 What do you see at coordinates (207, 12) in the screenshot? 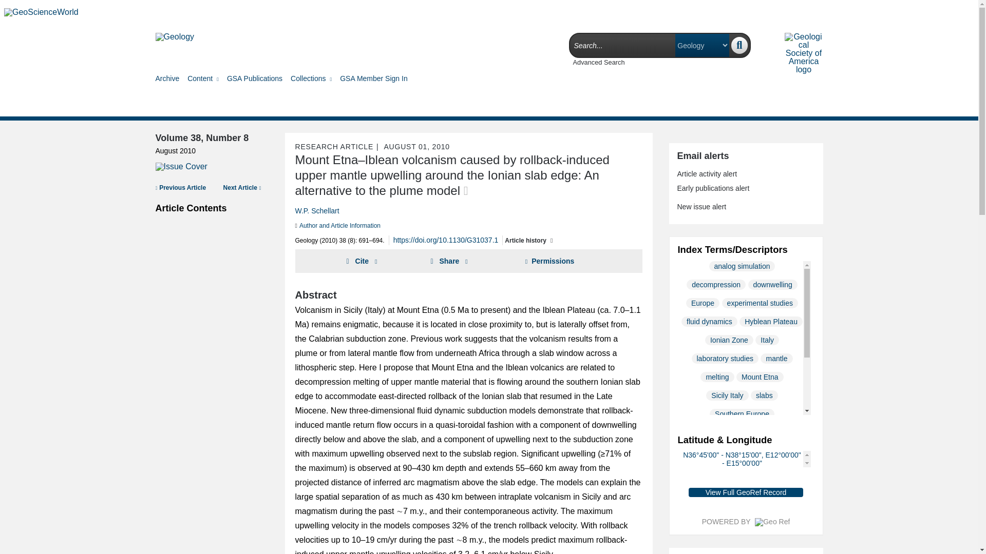
I see `GeoRef` at bounding box center [207, 12].